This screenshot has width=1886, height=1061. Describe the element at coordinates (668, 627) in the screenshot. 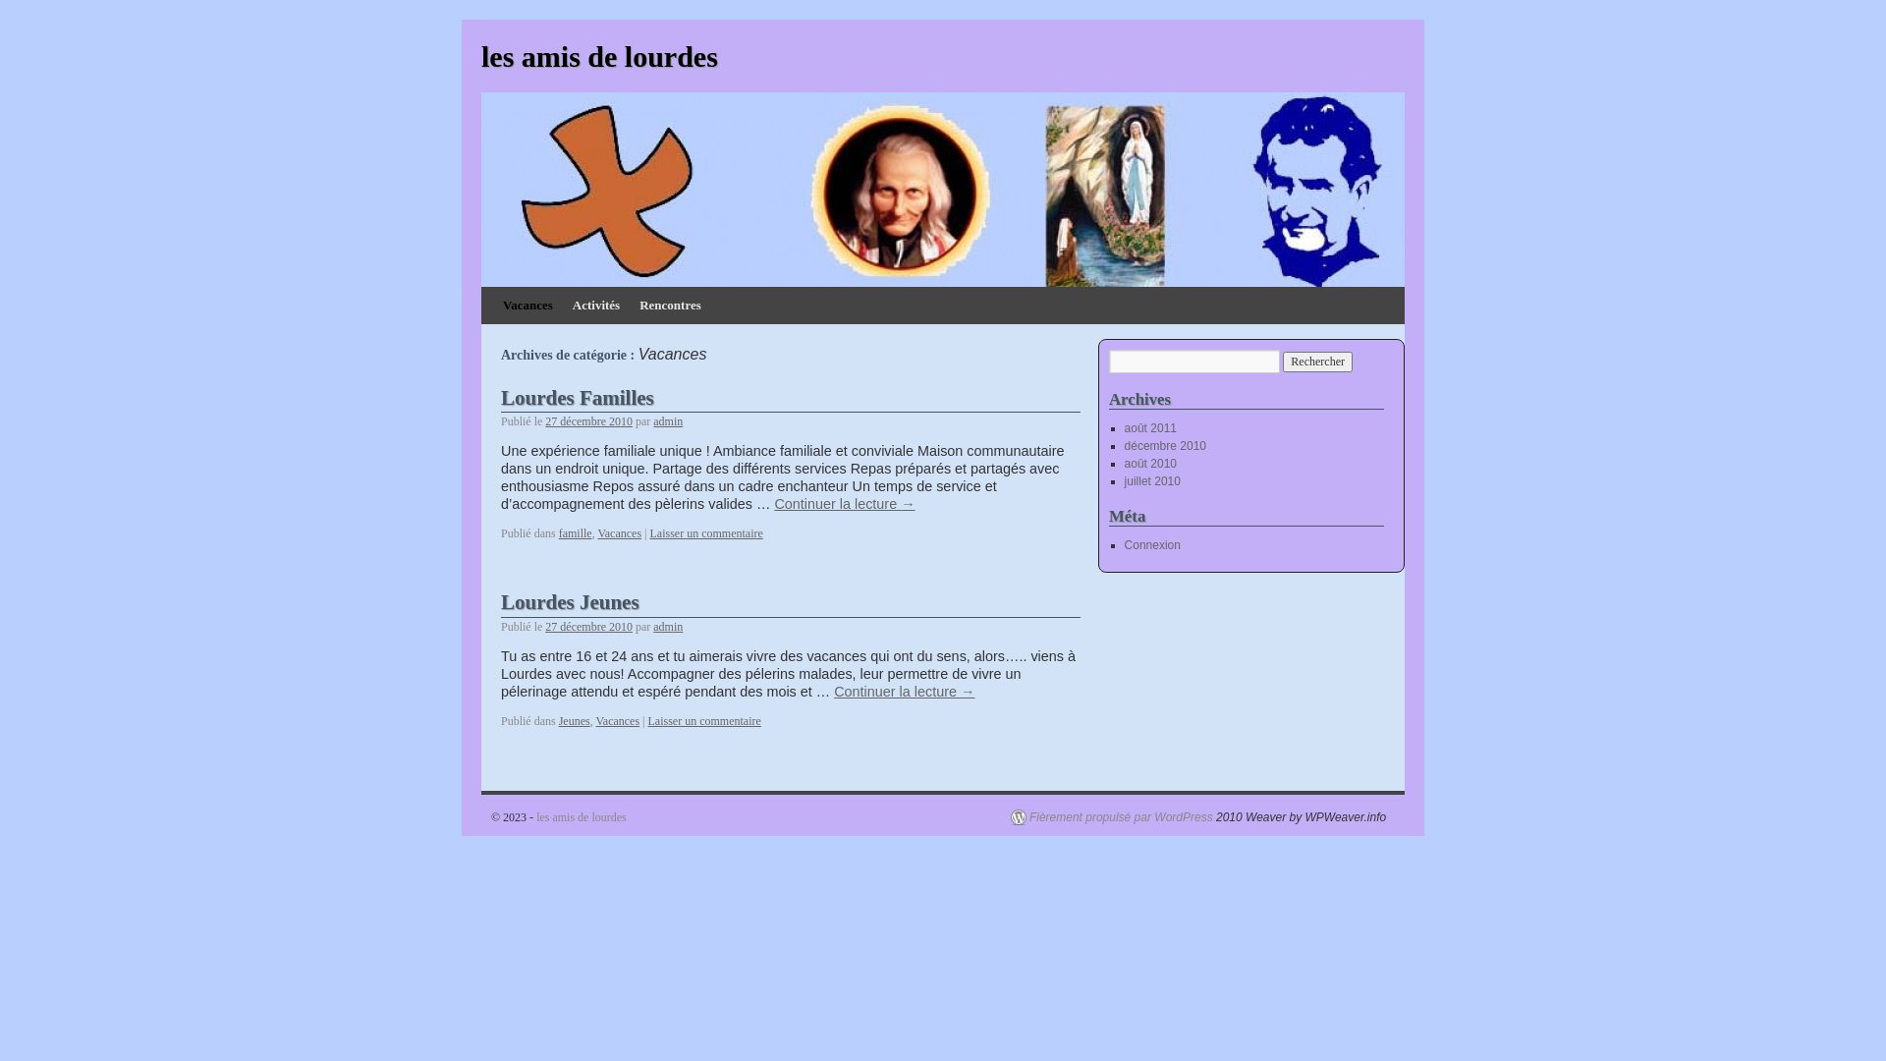

I see `admin` at that location.